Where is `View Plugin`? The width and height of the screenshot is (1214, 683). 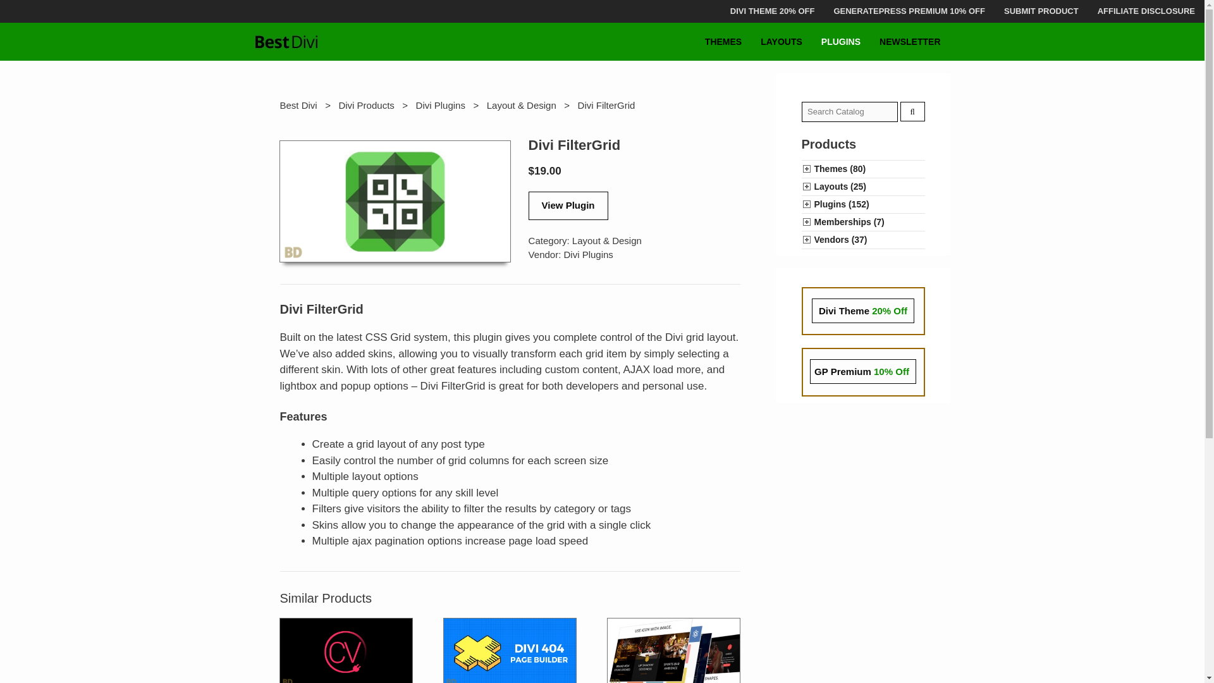 View Plugin is located at coordinates (568, 206).